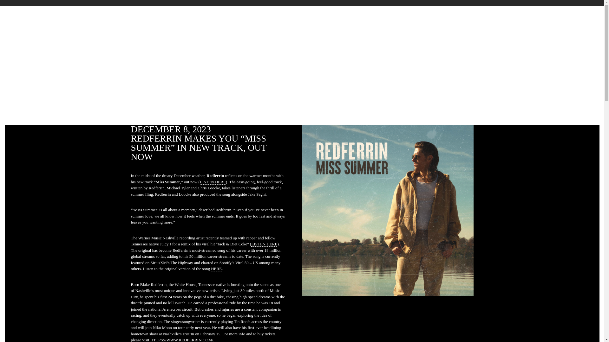 The height and width of the screenshot is (342, 609). I want to click on LISTEN HERE, so click(264, 244).